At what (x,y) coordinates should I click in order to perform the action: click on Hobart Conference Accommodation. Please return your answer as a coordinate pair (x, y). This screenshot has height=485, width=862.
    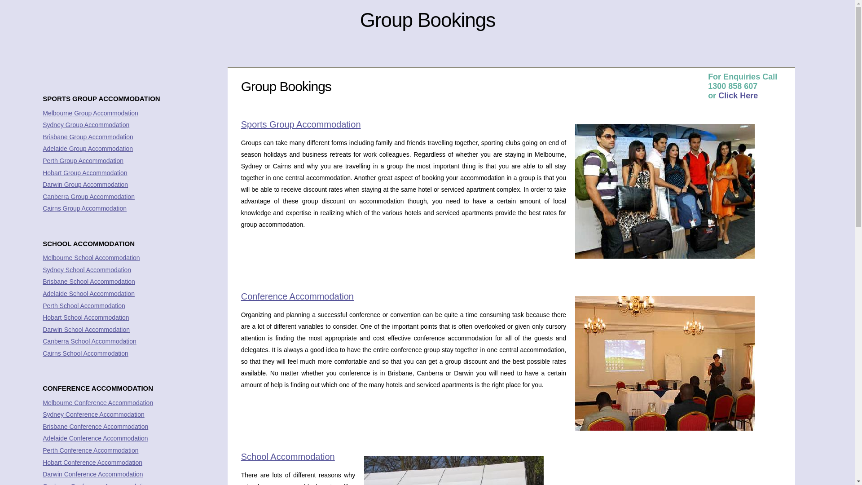
    Looking at the image, I should click on (92, 463).